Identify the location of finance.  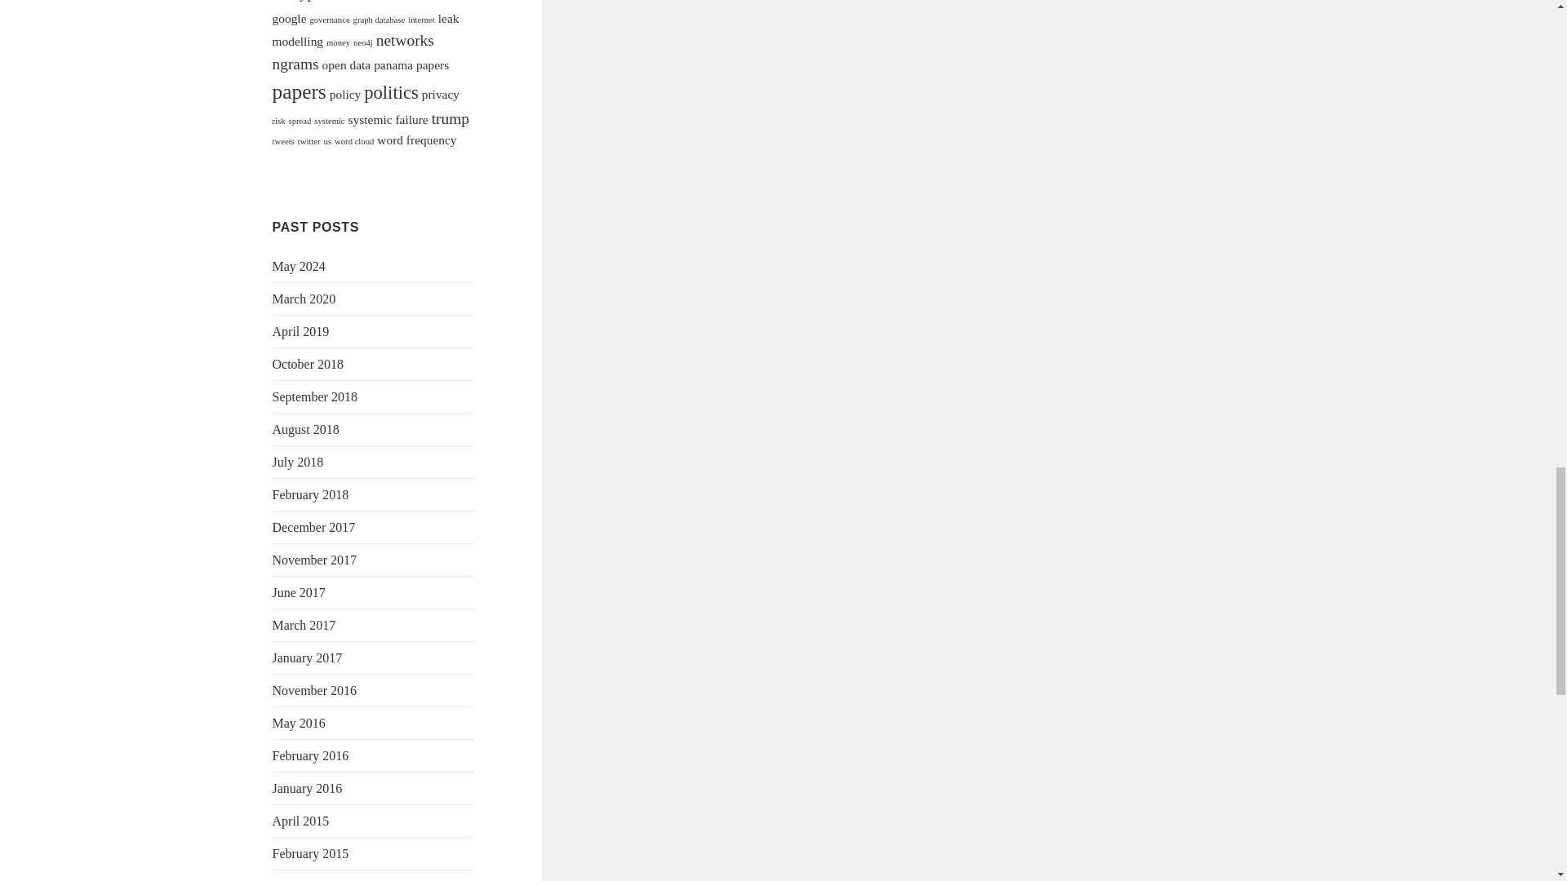
(403, 2).